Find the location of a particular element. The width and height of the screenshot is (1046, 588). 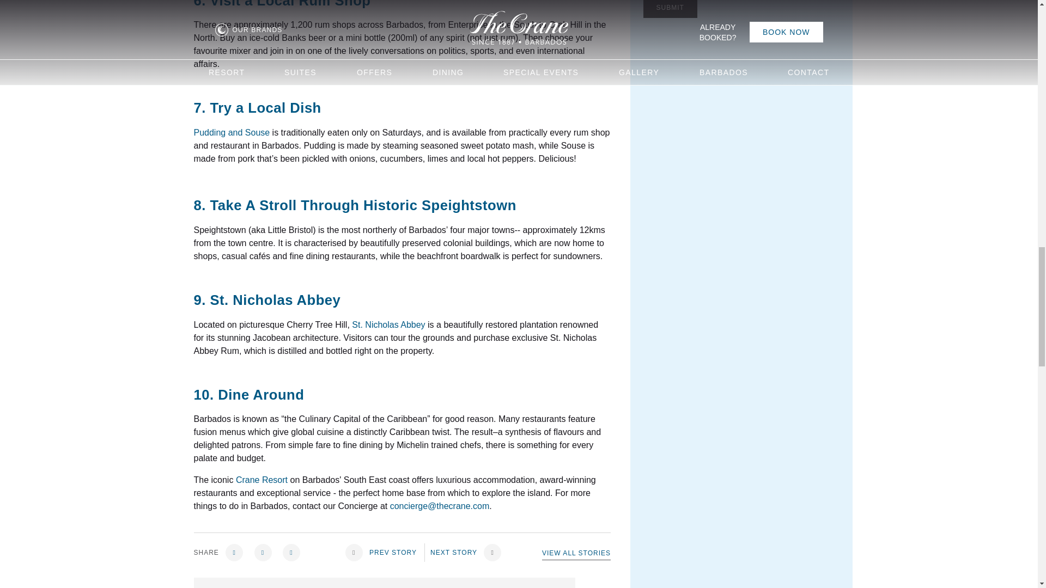

Share on Facebook is located at coordinates (234, 553).